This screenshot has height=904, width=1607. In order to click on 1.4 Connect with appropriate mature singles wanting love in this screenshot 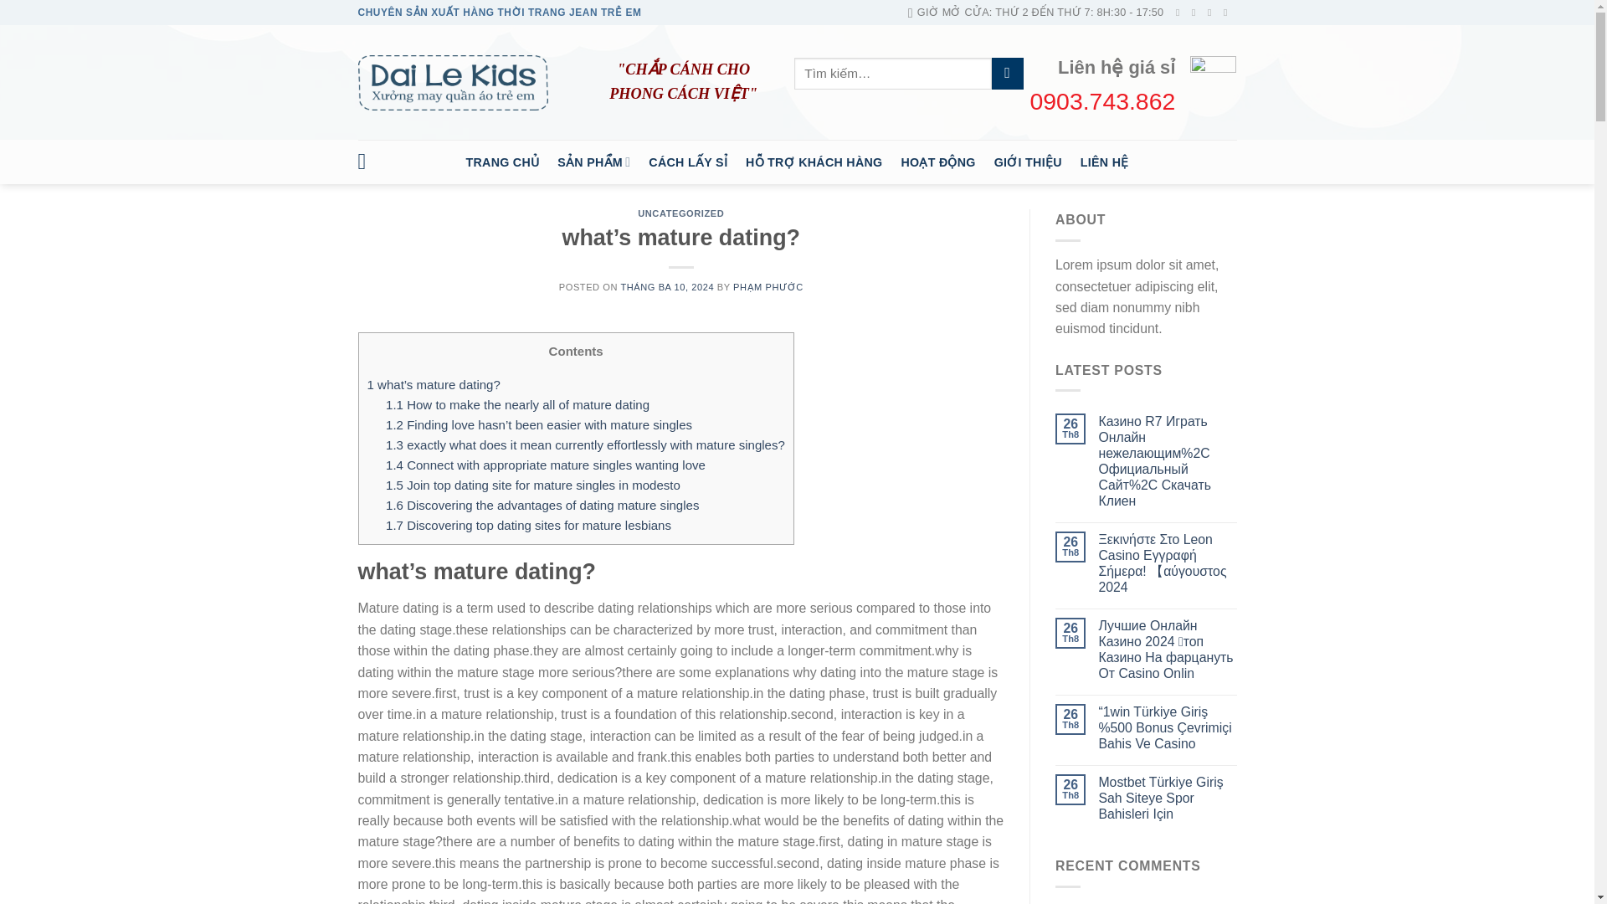, I will do `click(545, 464)`.